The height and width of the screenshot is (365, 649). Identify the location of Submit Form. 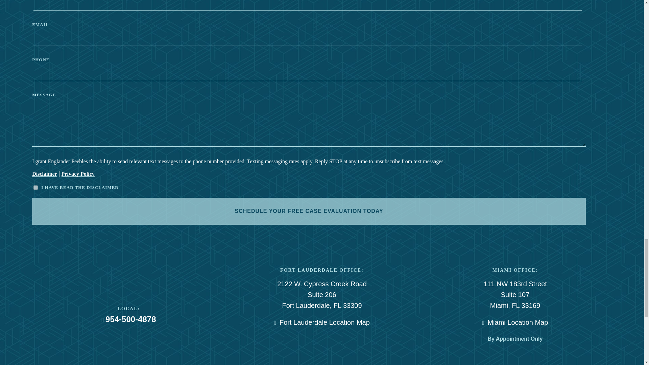
(309, 211).